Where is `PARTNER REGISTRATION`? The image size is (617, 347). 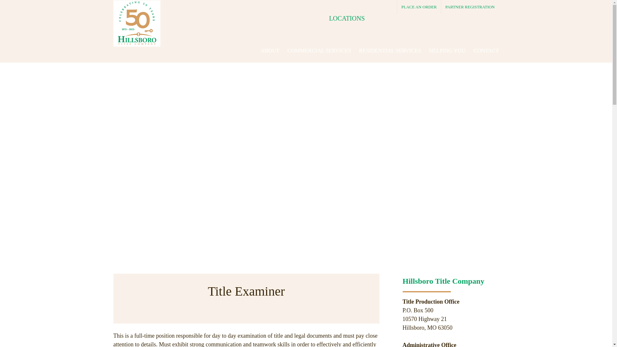
PARTNER REGISTRATION is located at coordinates (470, 7).